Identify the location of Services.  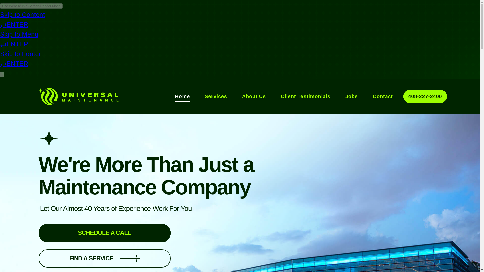
(216, 96).